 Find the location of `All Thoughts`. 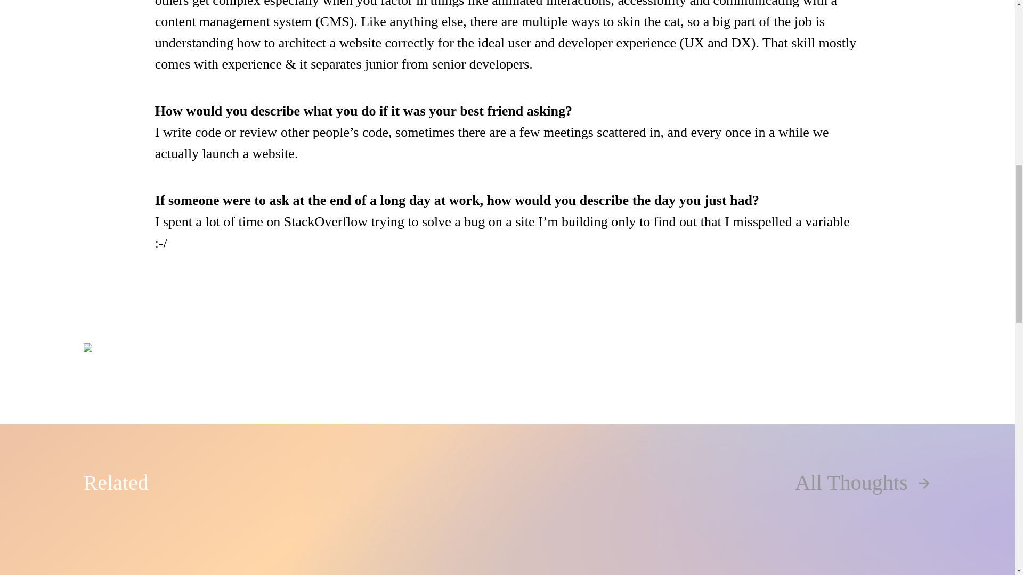

All Thoughts is located at coordinates (863, 482).